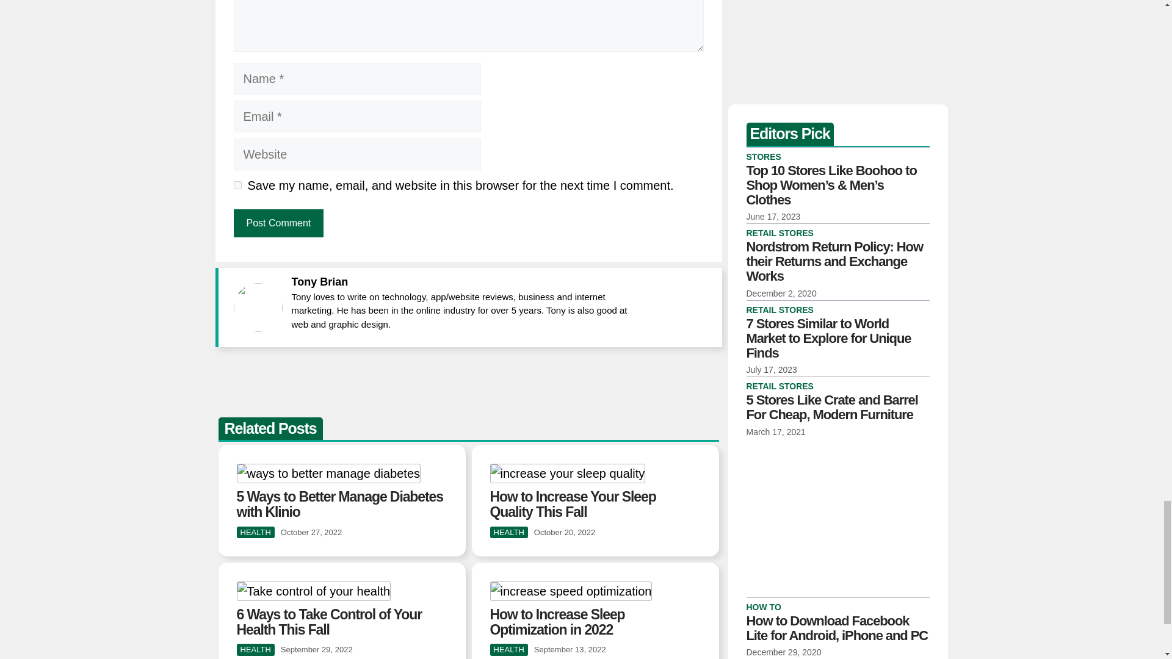 The height and width of the screenshot is (659, 1172). I want to click on 5 Ways to Better Manage Diabetes with Klinio, so click(339, 504).